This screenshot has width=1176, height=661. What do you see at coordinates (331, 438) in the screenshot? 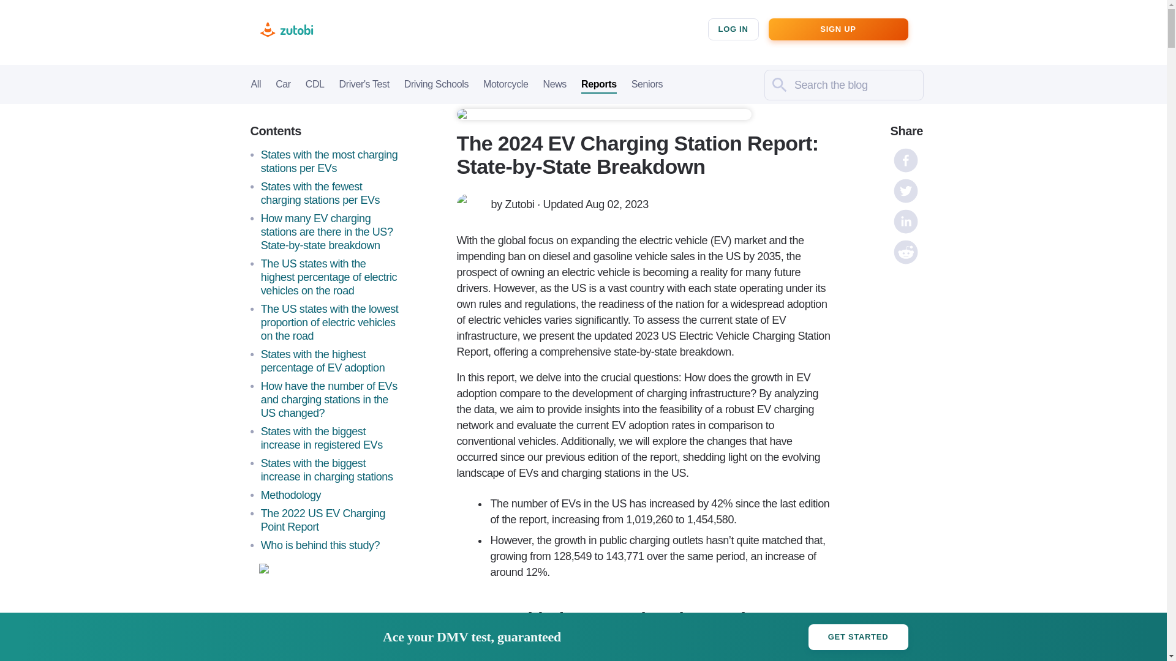
I see `States with the biggest increase in registered EVs` at bounding box center [331, 438].